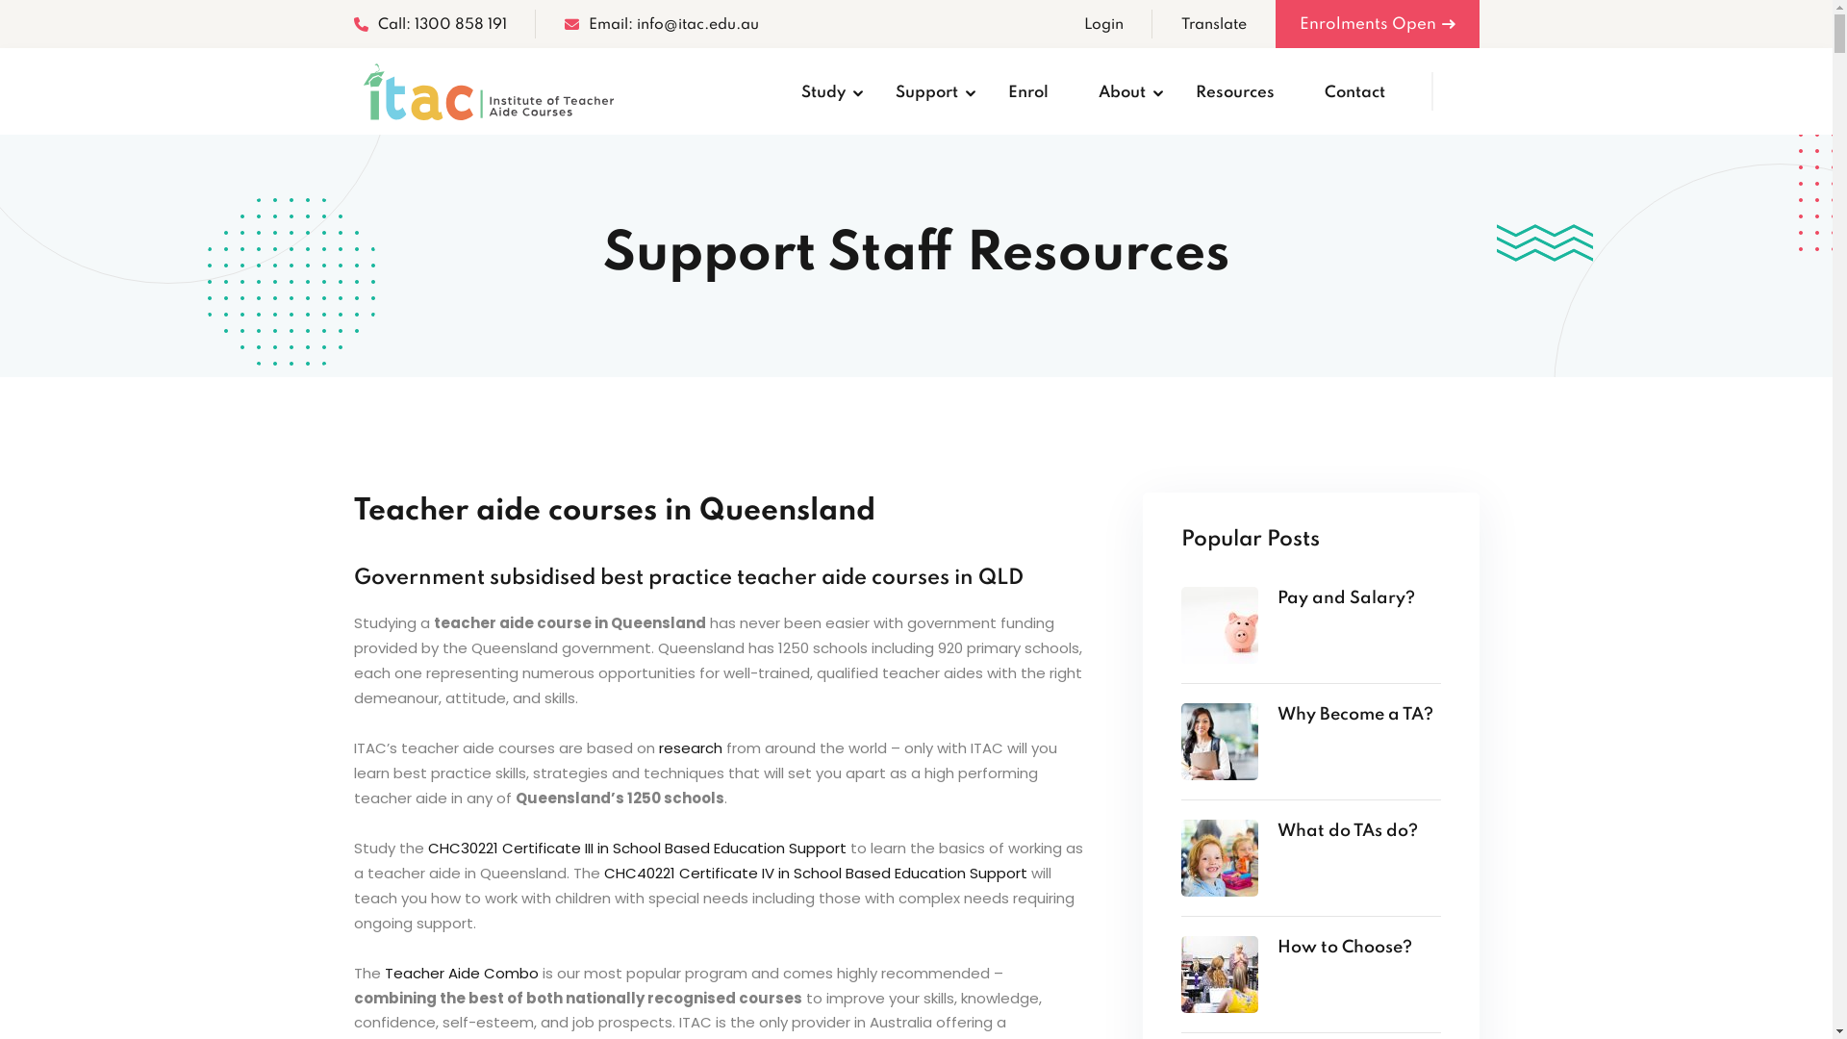 The height and width of the screenshot is (1039, 1847). Describe the element at coordinates (1378, 24) in the screenshot. I see `Enrolments Open` at that location.